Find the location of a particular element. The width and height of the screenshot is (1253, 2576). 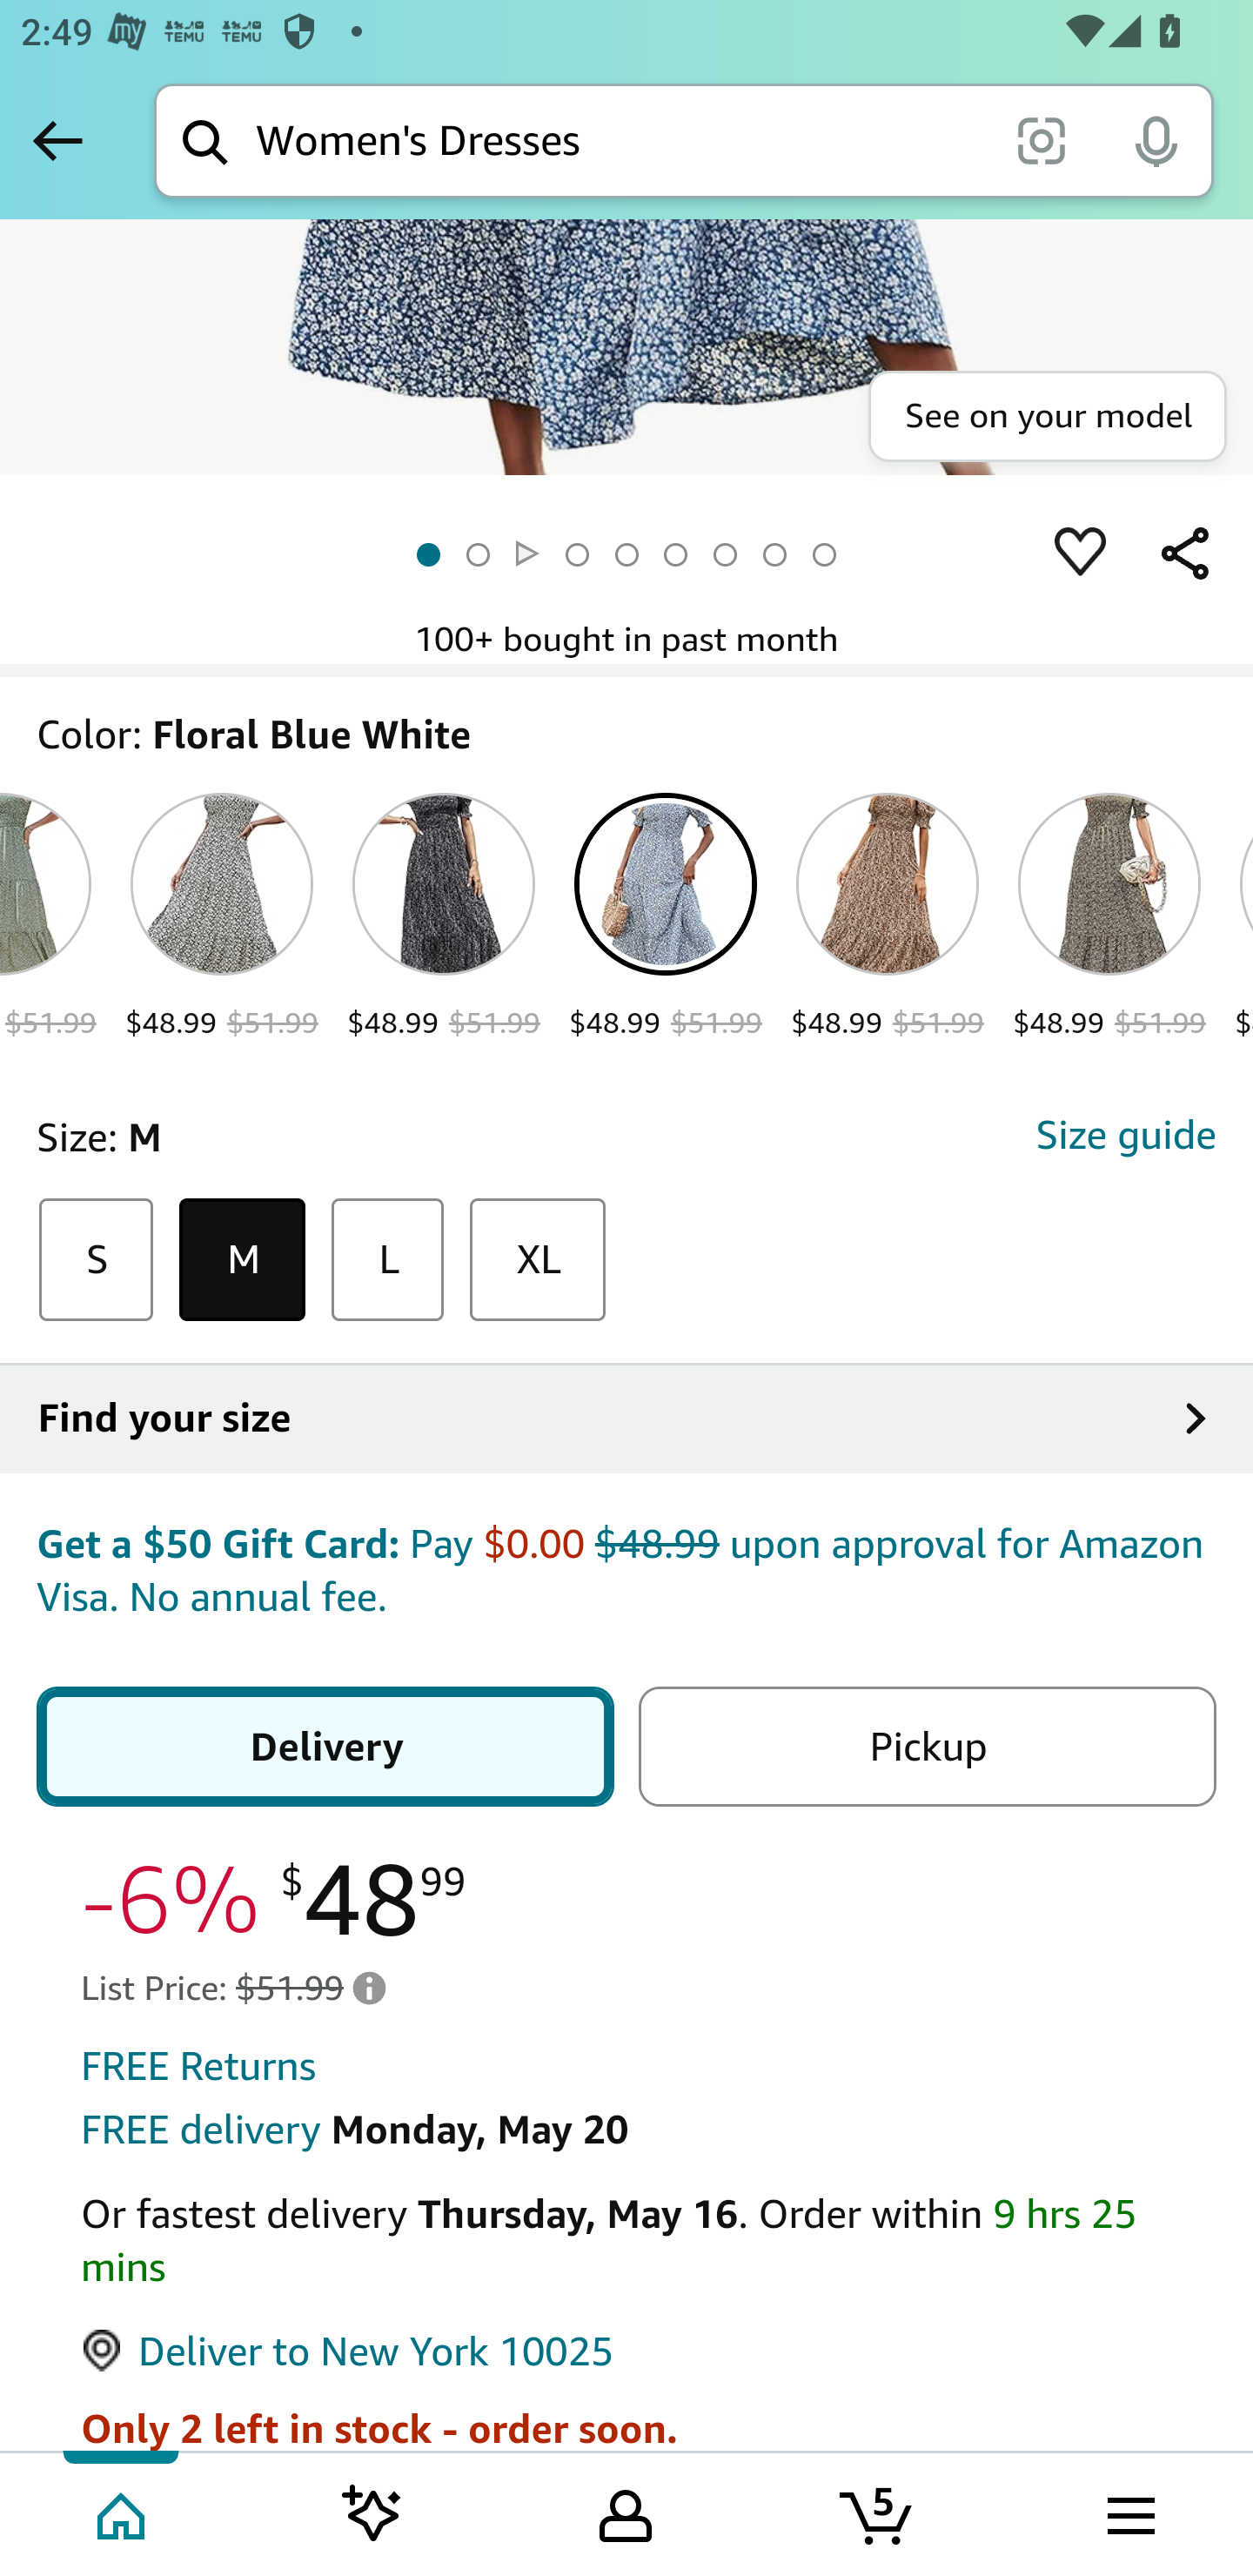

See on your model is located at coordinates (1046, 417).